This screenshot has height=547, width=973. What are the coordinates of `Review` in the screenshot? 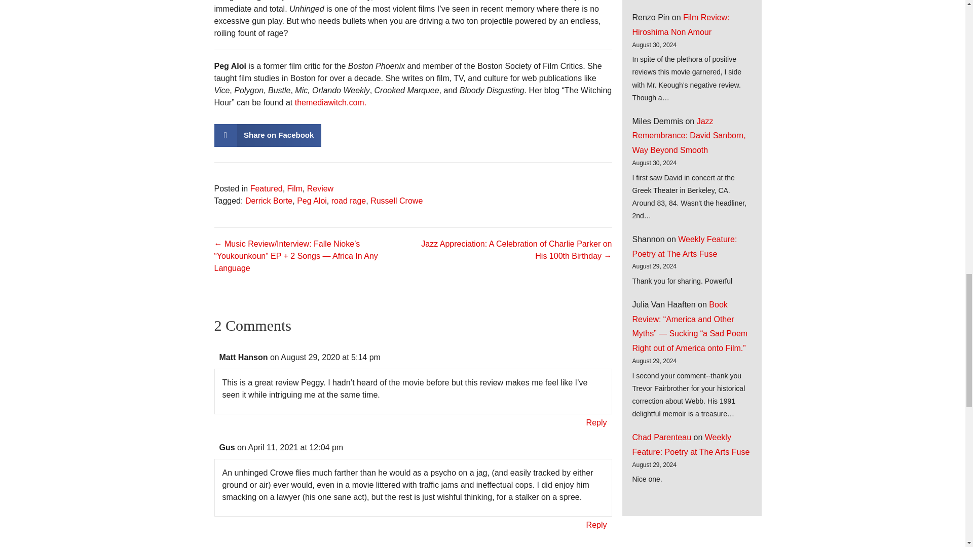 It's located at (320, 188).